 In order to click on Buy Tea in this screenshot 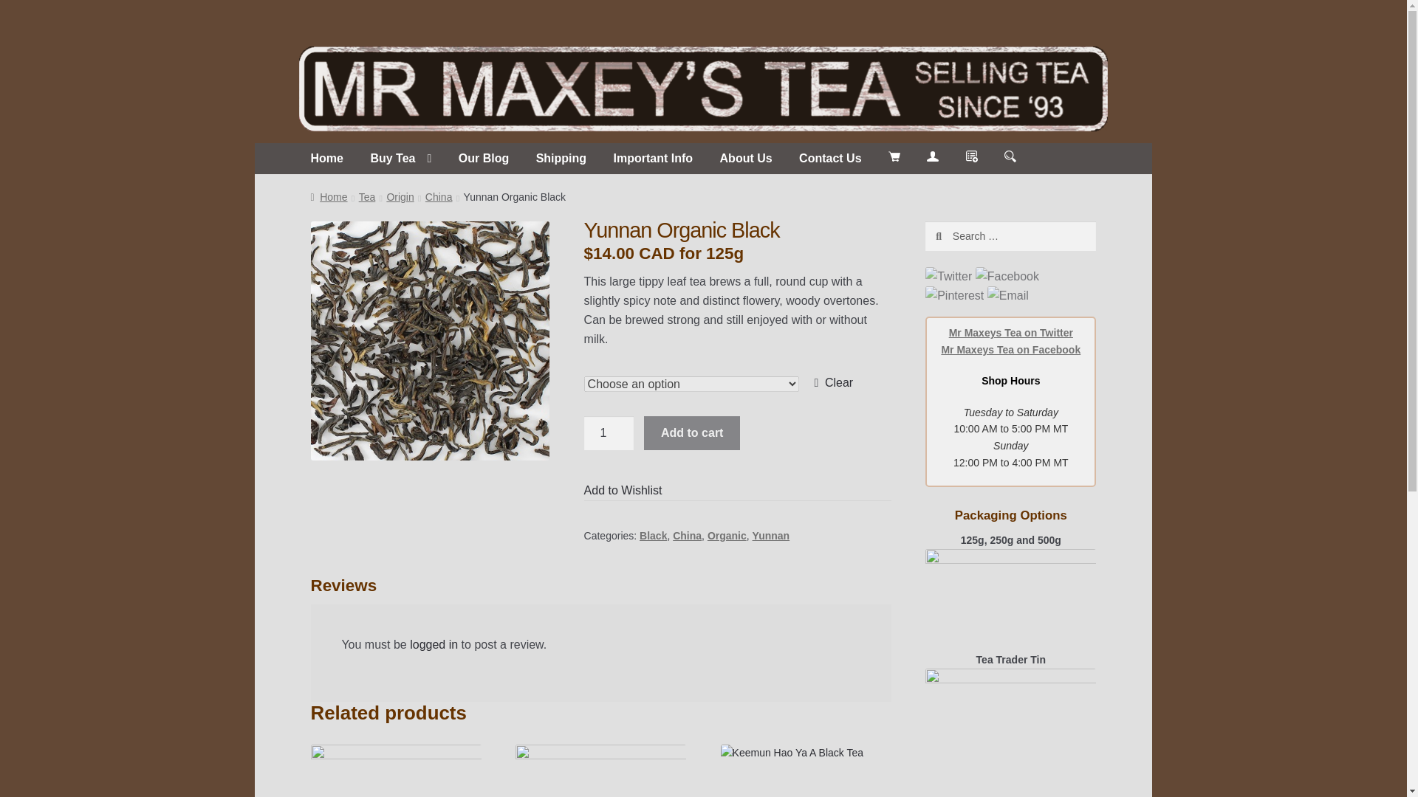, I will do `click(400, 159)`.